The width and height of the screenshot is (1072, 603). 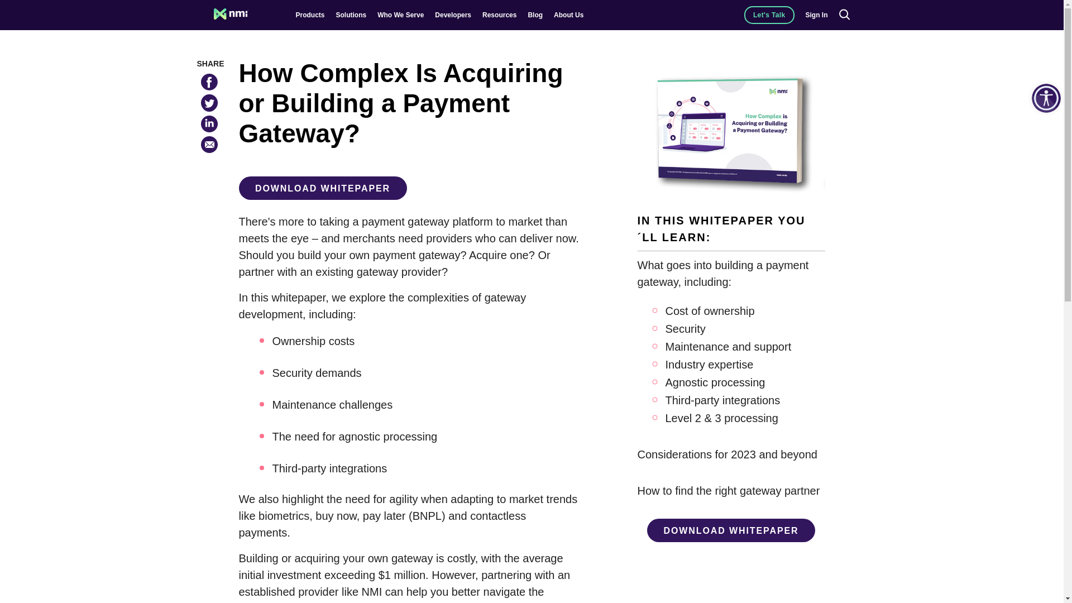 I want to click on Who We Serve, so click(x=400, y=15).